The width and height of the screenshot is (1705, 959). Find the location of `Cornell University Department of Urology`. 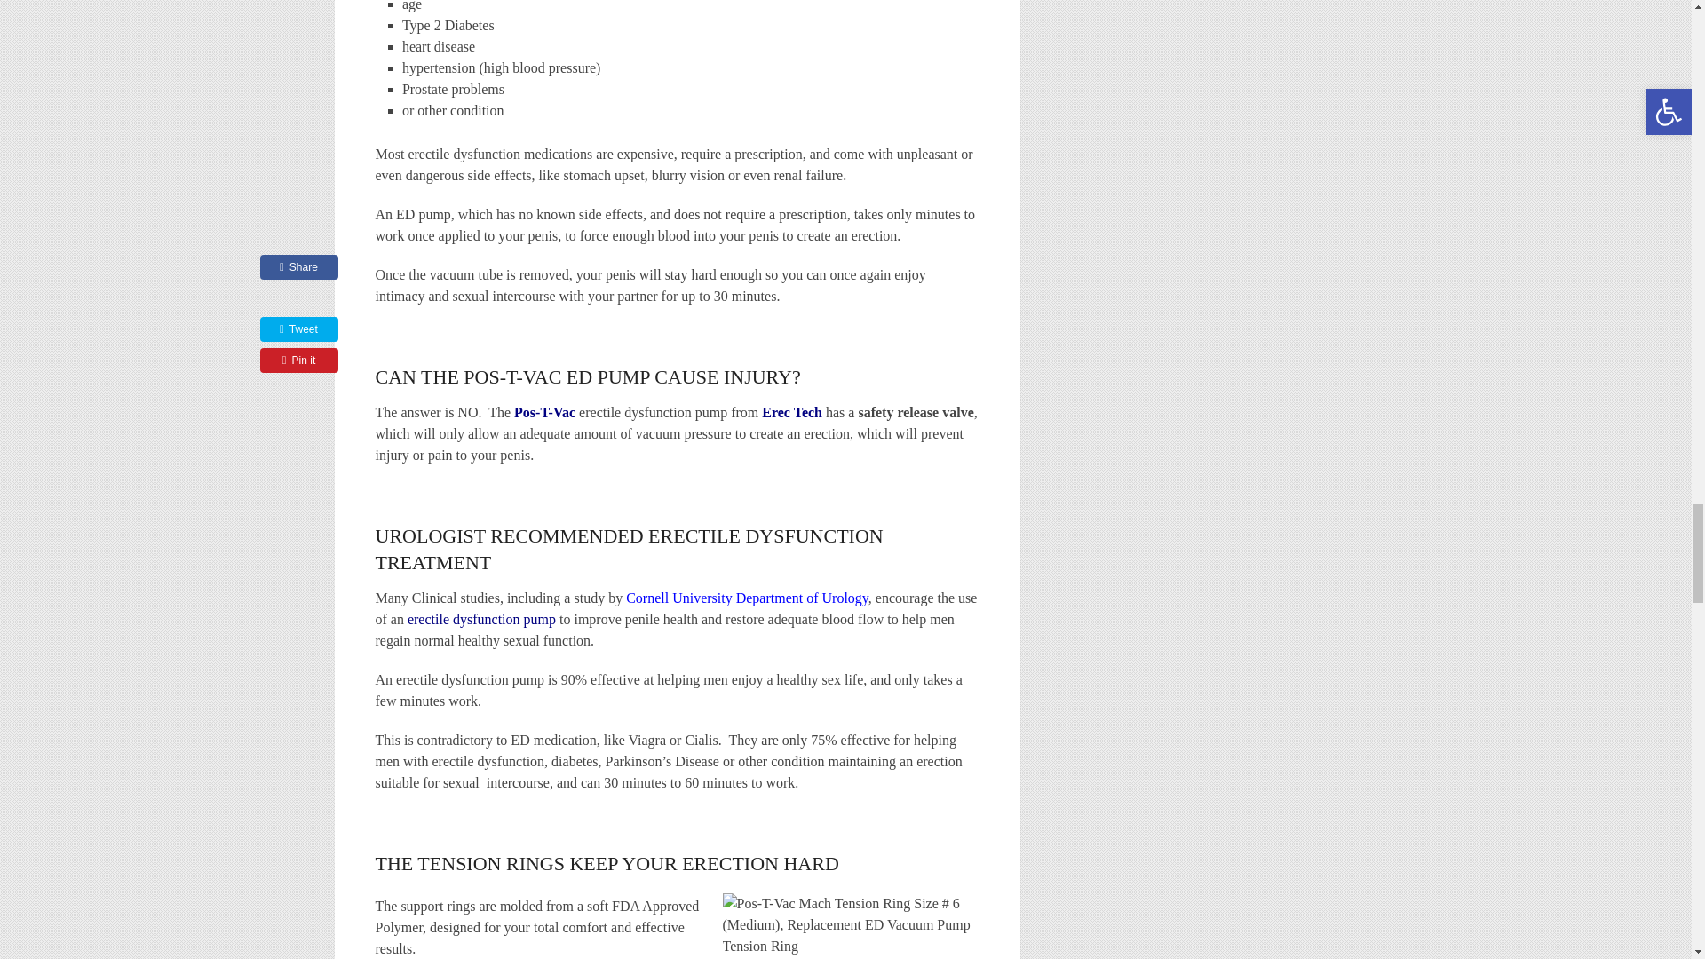

Cornell University Department of Urology is located at coordinates (746, 598).